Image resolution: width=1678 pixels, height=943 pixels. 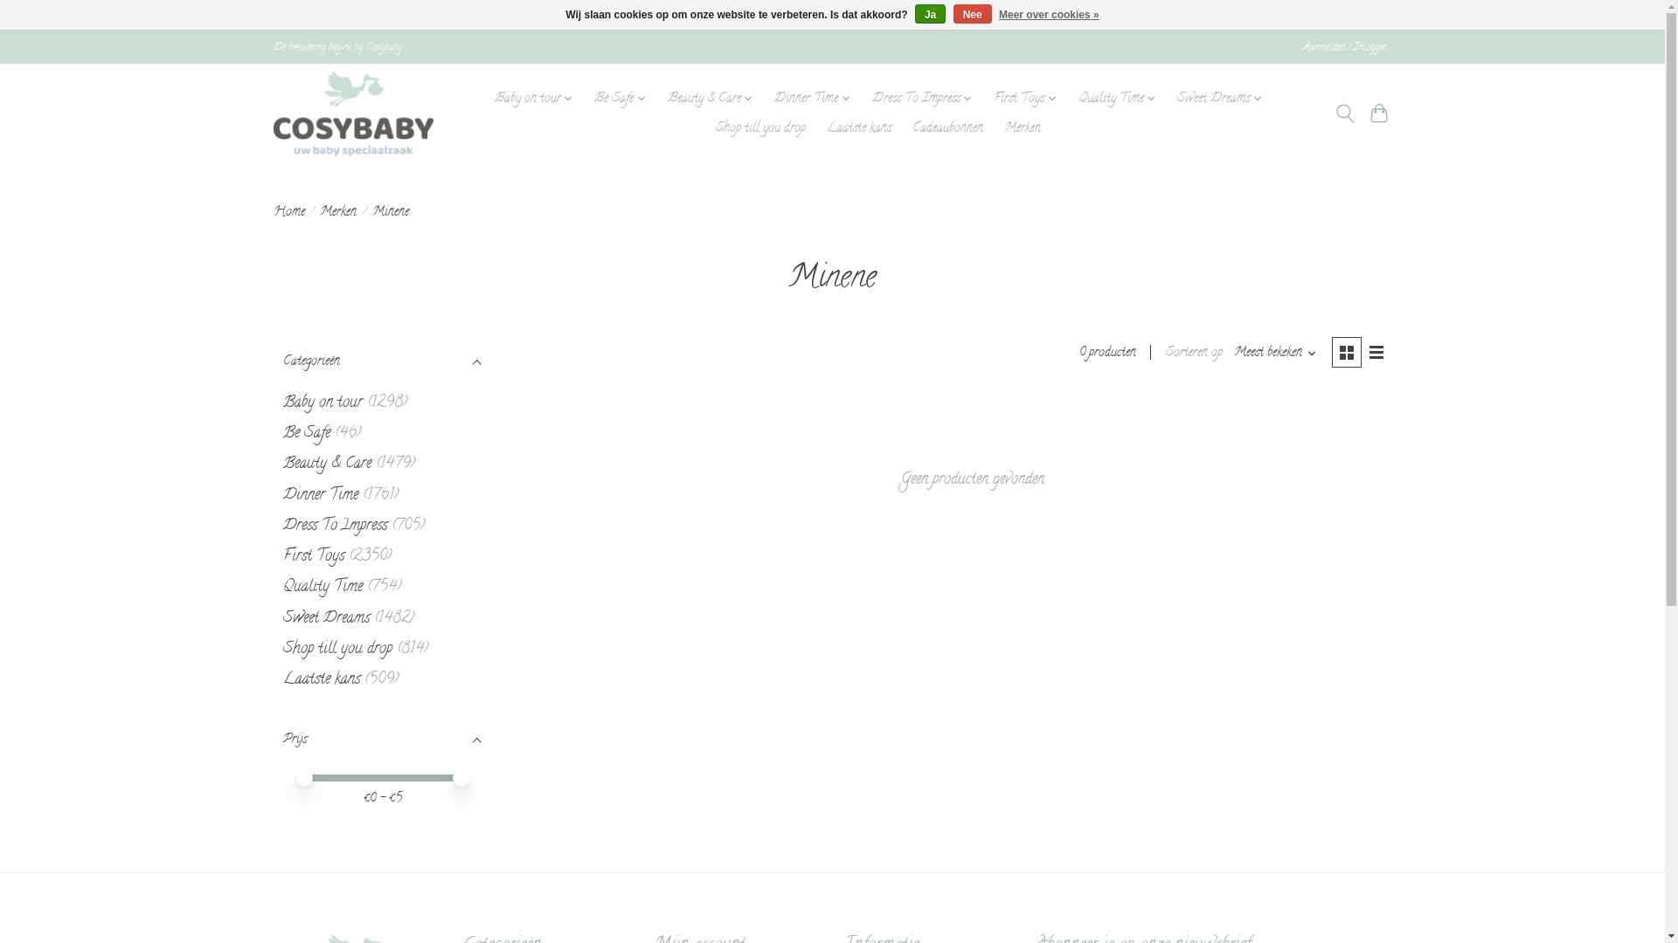 I want to click on Dress To Impress, so click(x=923, y=100).